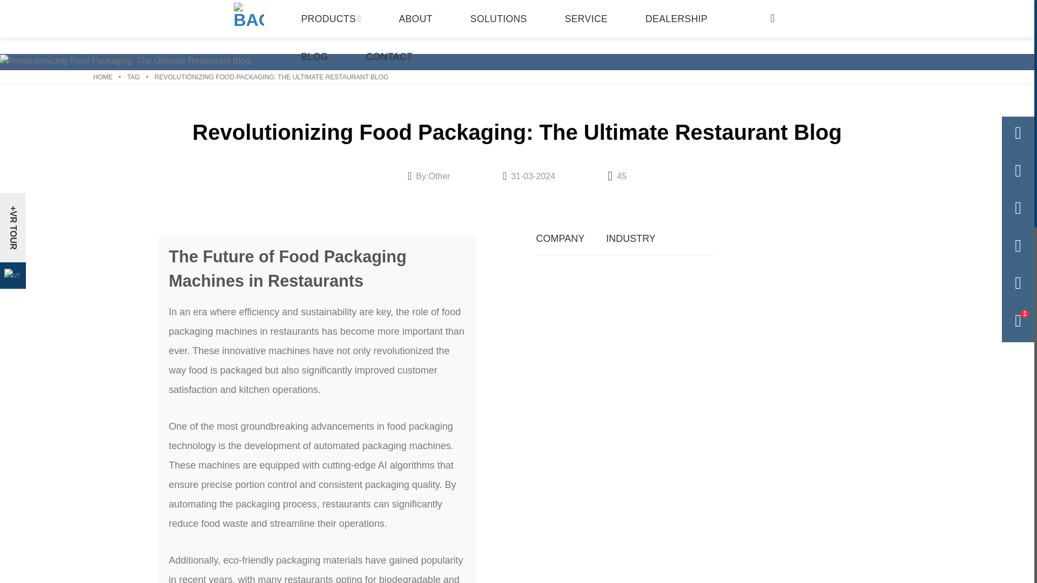 This screenshot has width=1037, height=583. Describe the element at coordinates (133, 77) in the screenshot. I see `Tag` at that location.